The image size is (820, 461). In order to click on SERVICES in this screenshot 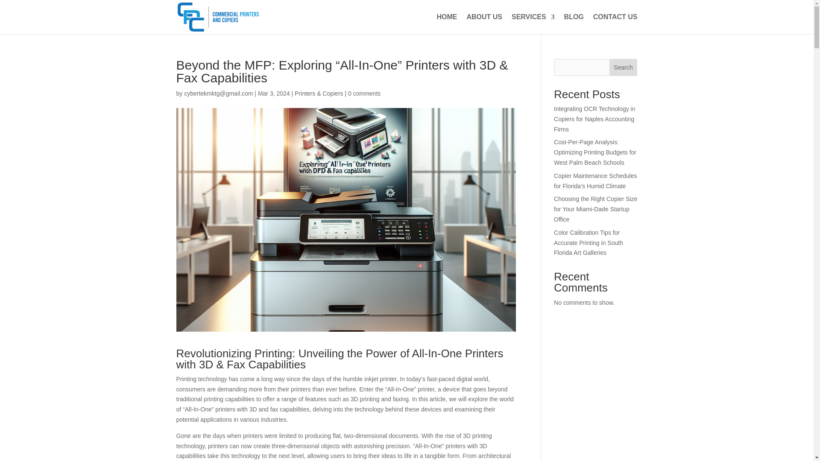, I will do `click(533, 24)`.